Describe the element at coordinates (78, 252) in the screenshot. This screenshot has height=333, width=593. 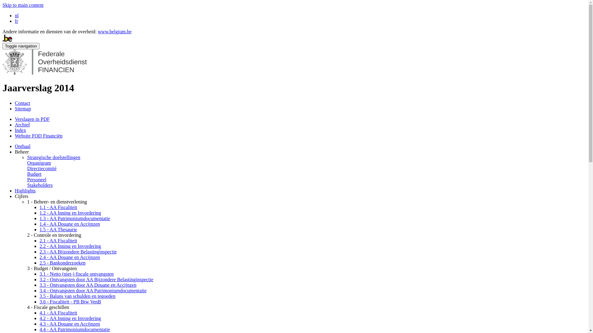
I see `2.3 - AA Bijzondere Belastinginspectie` at that location.